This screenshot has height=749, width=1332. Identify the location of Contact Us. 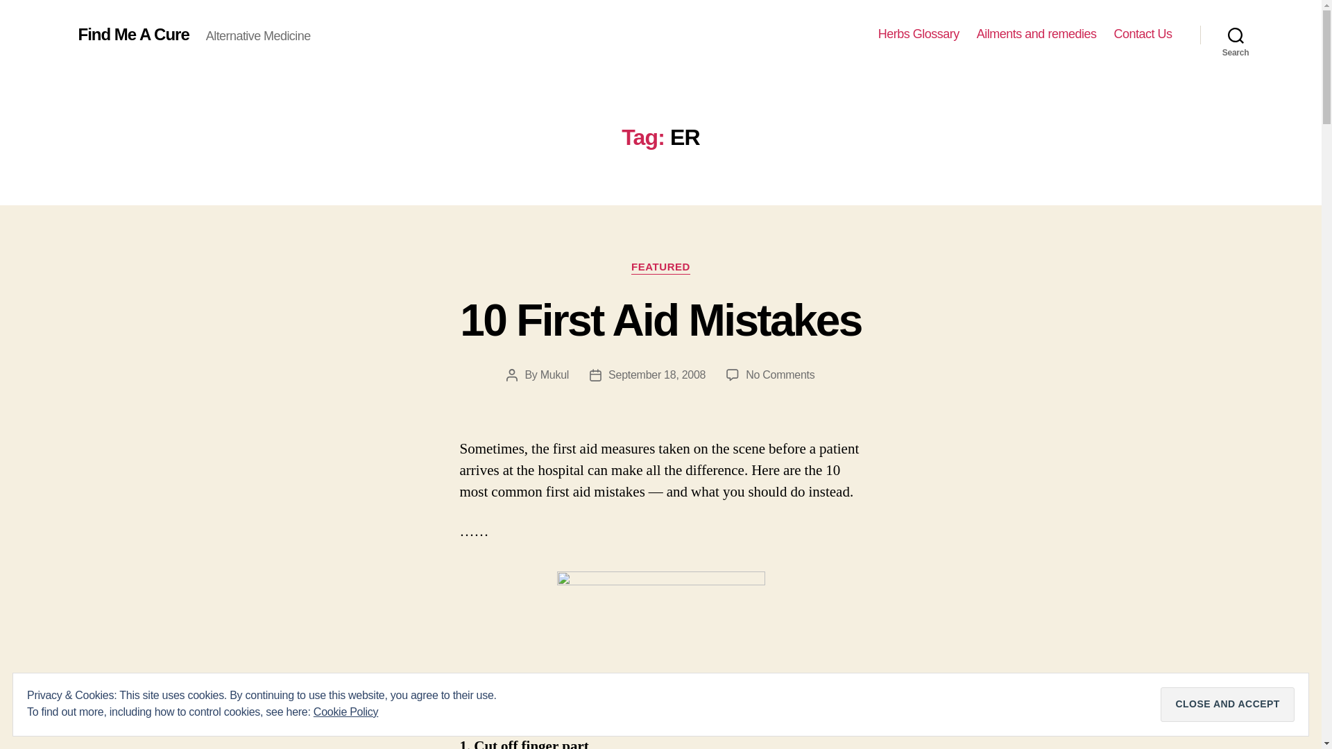
(780, 374).